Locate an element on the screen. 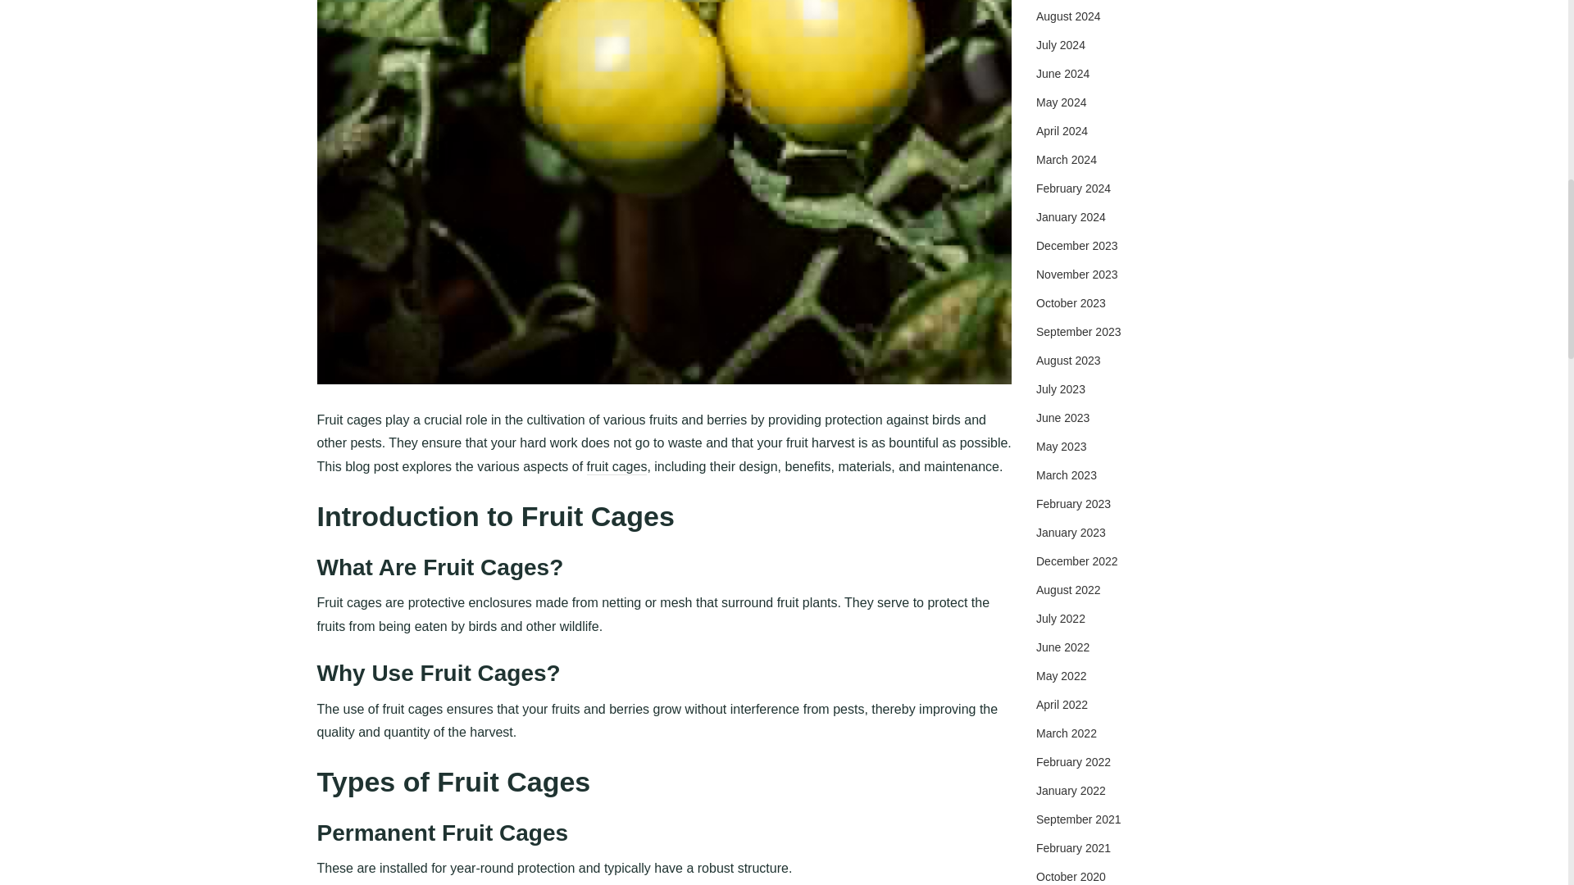 This screenshot has width=1574, height=885. August 2024 is located at coordinates (1067, 16).